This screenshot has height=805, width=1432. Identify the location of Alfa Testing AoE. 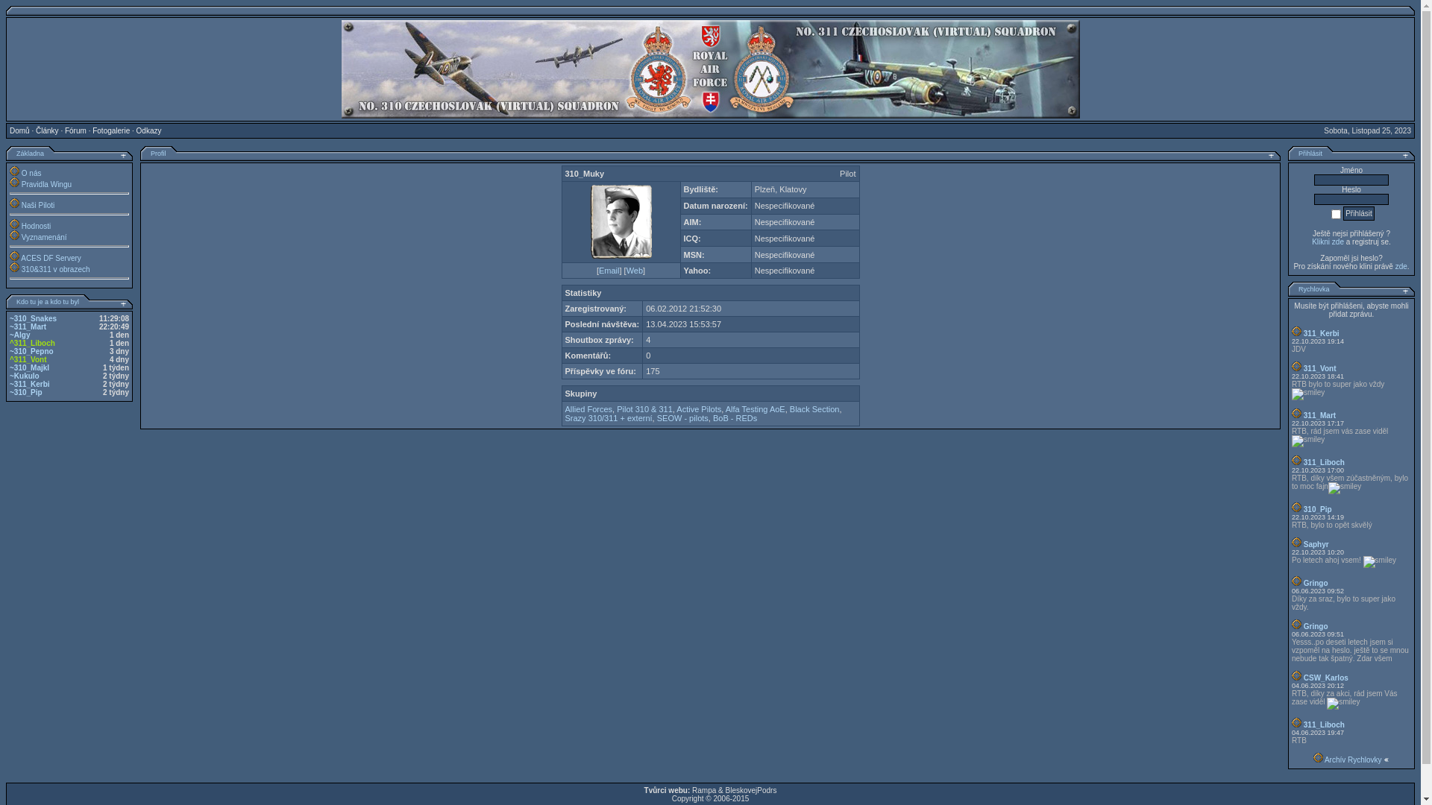
(755, 409).